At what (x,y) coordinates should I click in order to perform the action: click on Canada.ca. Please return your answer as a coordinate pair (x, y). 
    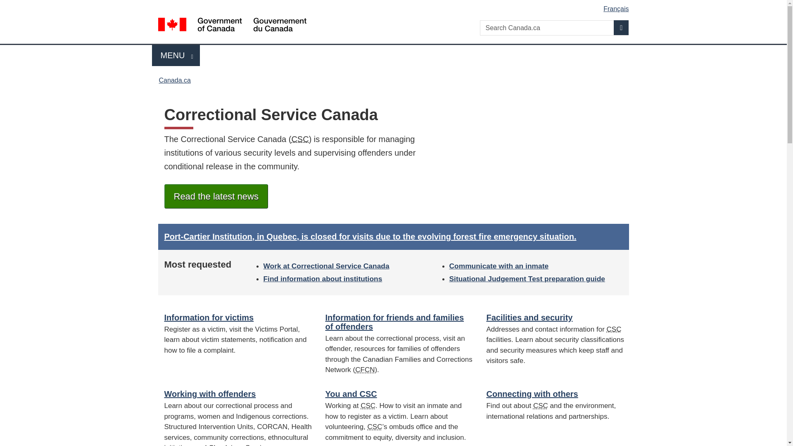
    Looking at the image, I should click on (176, 55).